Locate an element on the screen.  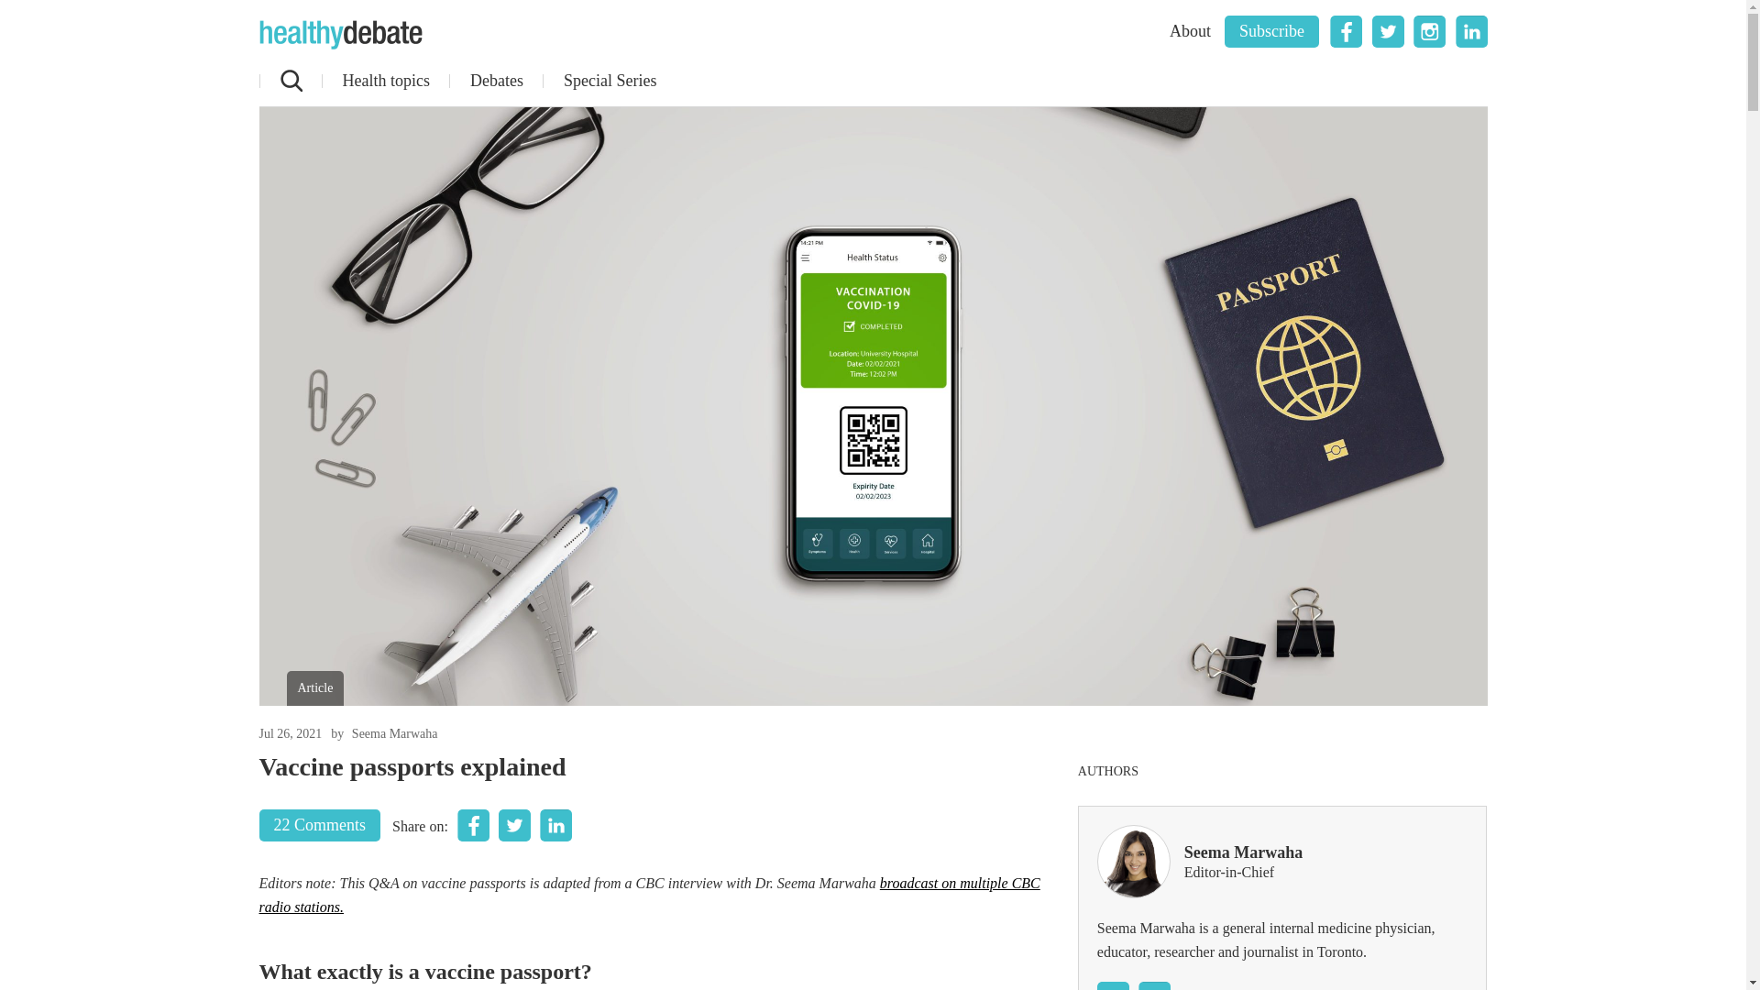
Debates is located at coordinates (496, 81).